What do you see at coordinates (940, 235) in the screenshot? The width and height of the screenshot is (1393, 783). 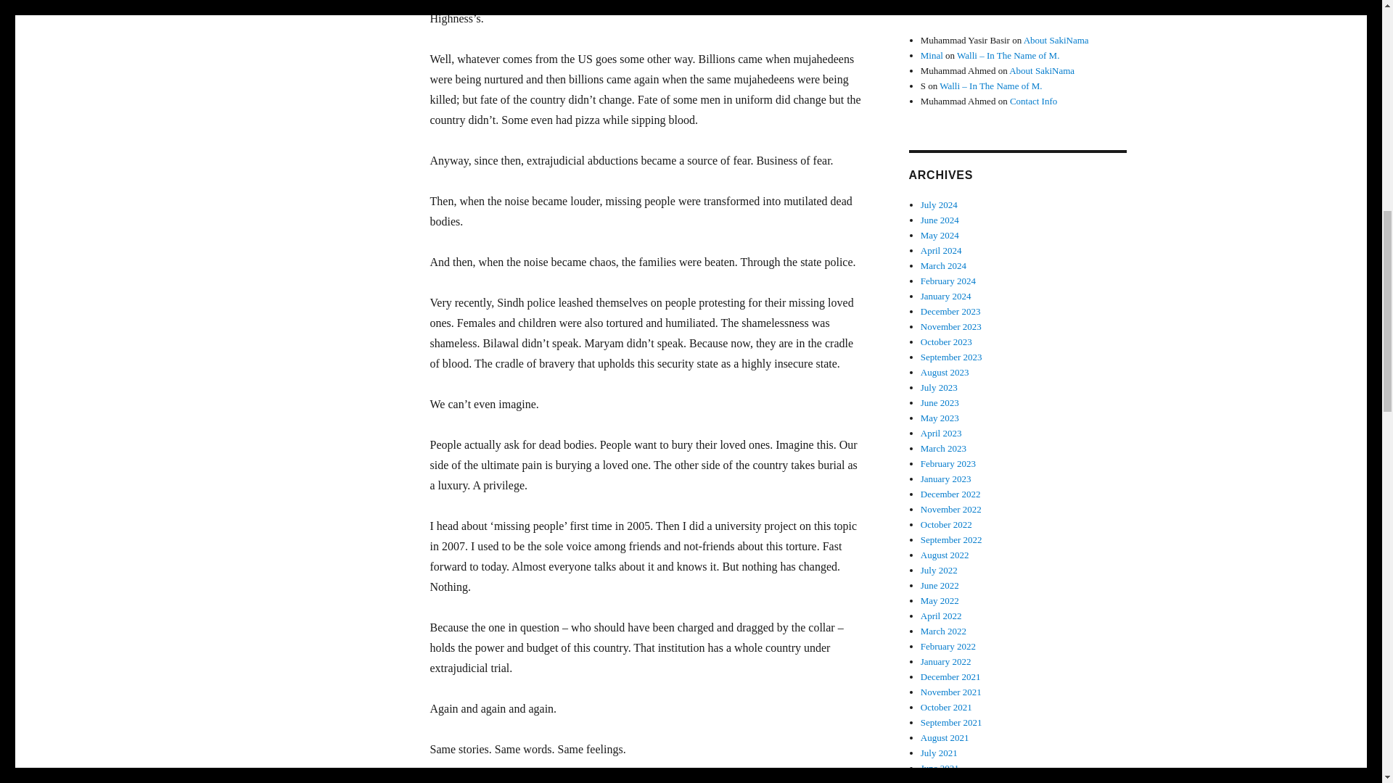 I see `May 2024` at bounding box center [940, 235].